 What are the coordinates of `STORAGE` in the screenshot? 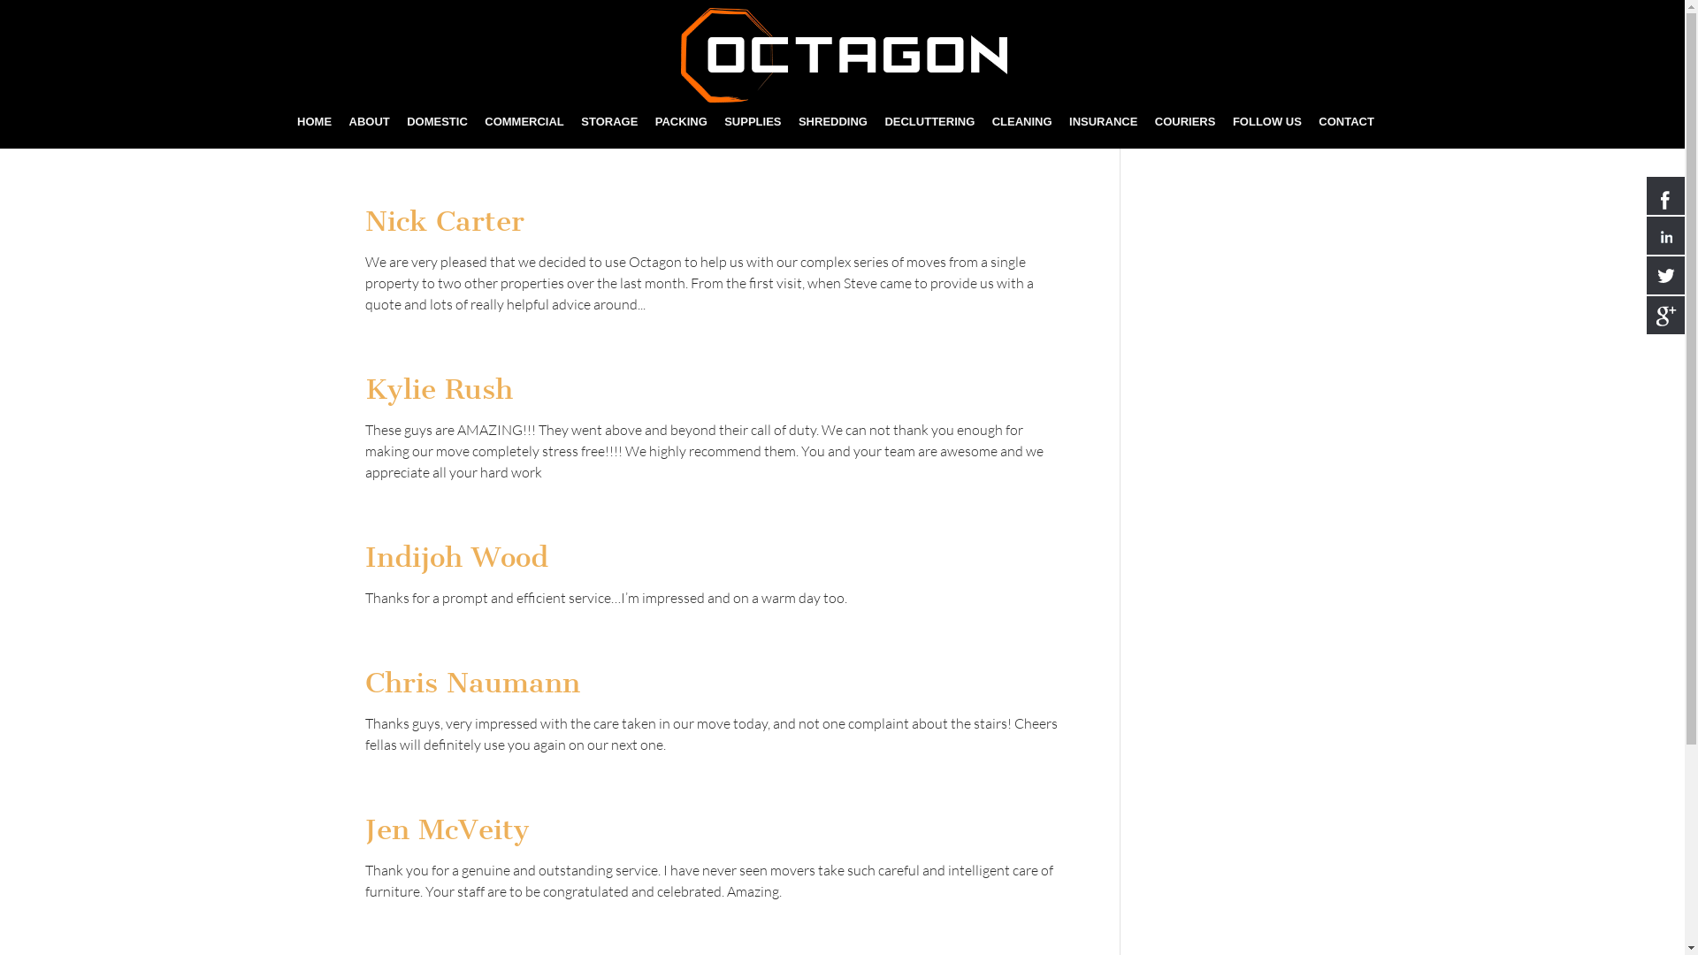 It's located at (609, 133).